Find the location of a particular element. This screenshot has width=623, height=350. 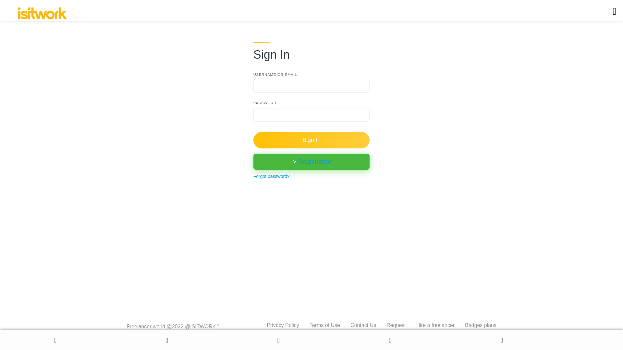

Categories is located at coordinates (432, 336).